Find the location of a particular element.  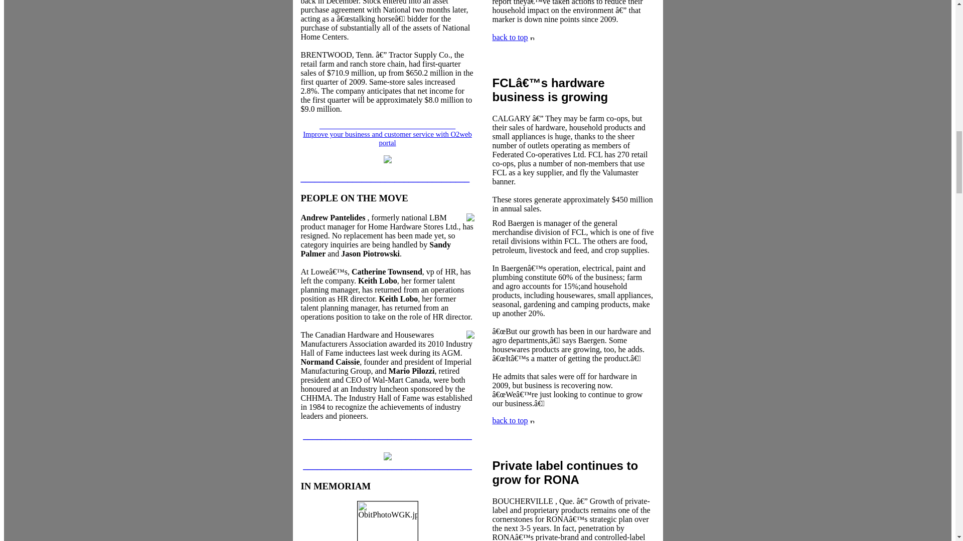

back to top is located at coordinates (510, 420).